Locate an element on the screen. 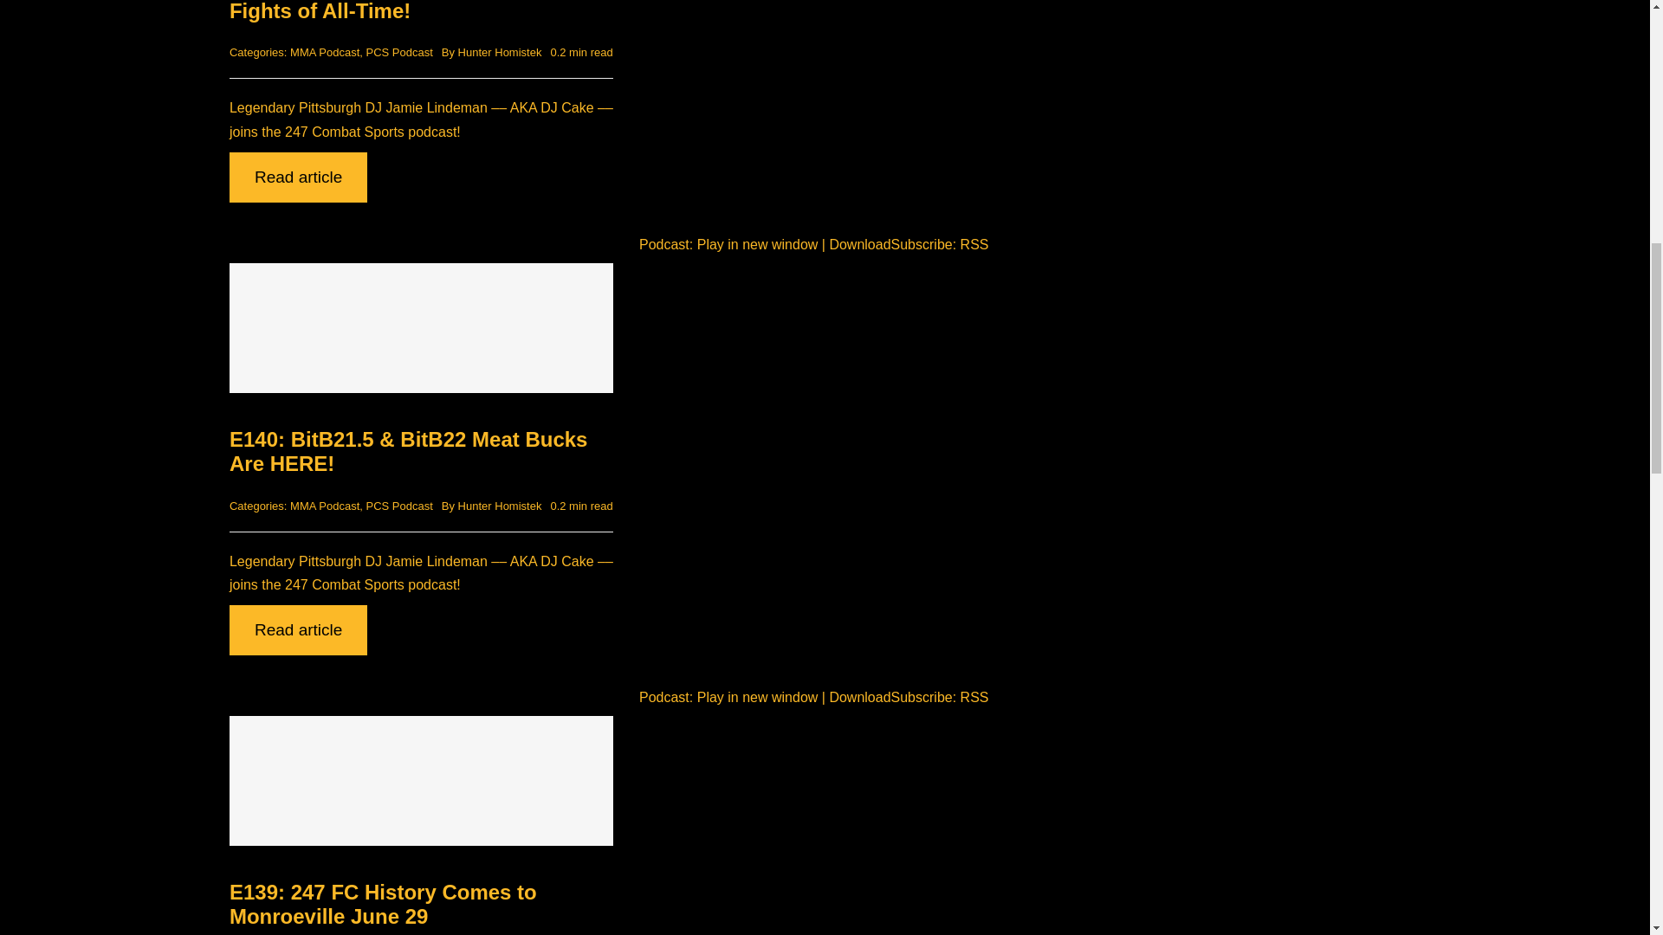  Hunter Homistek is located at coordinates (500, 52).